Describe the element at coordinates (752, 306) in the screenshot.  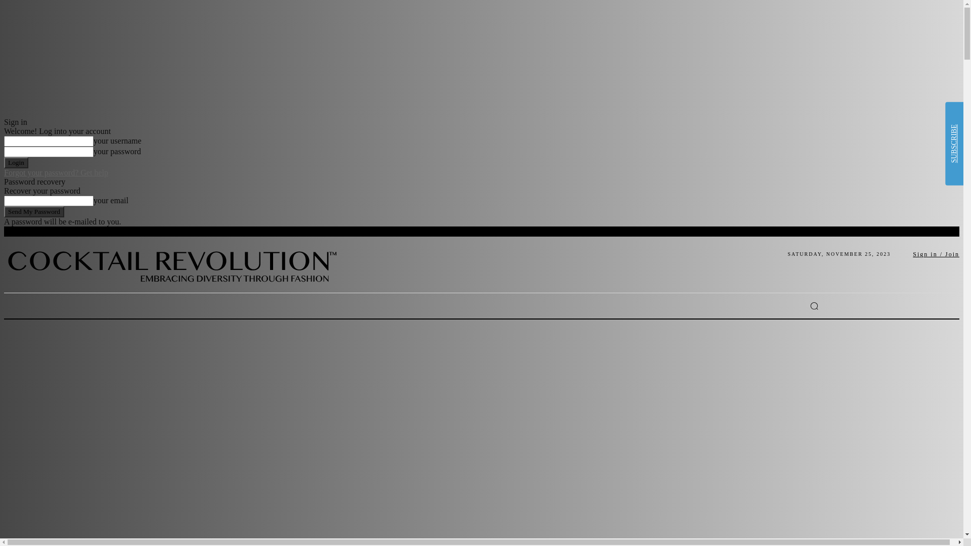
I see `Pinterest` at that location.